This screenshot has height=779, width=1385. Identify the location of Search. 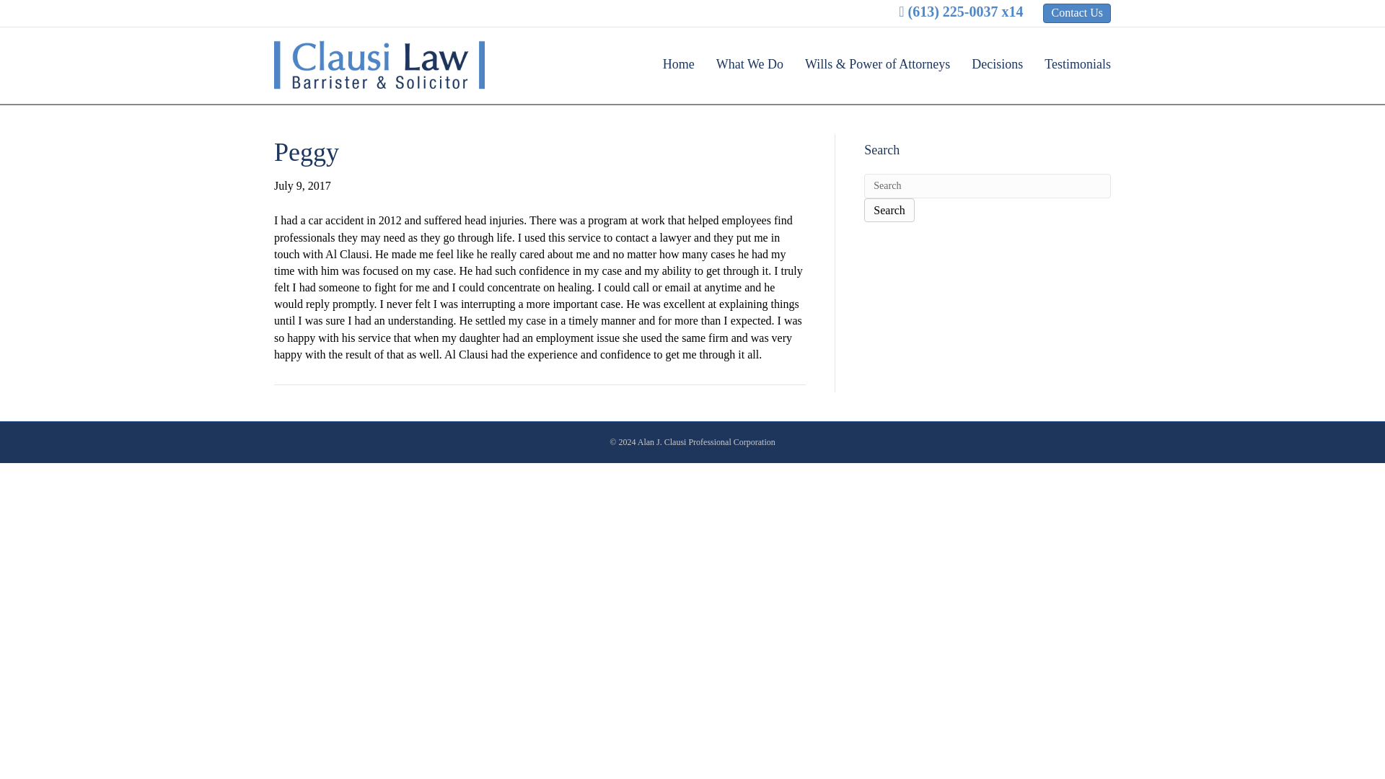
(987, 186).